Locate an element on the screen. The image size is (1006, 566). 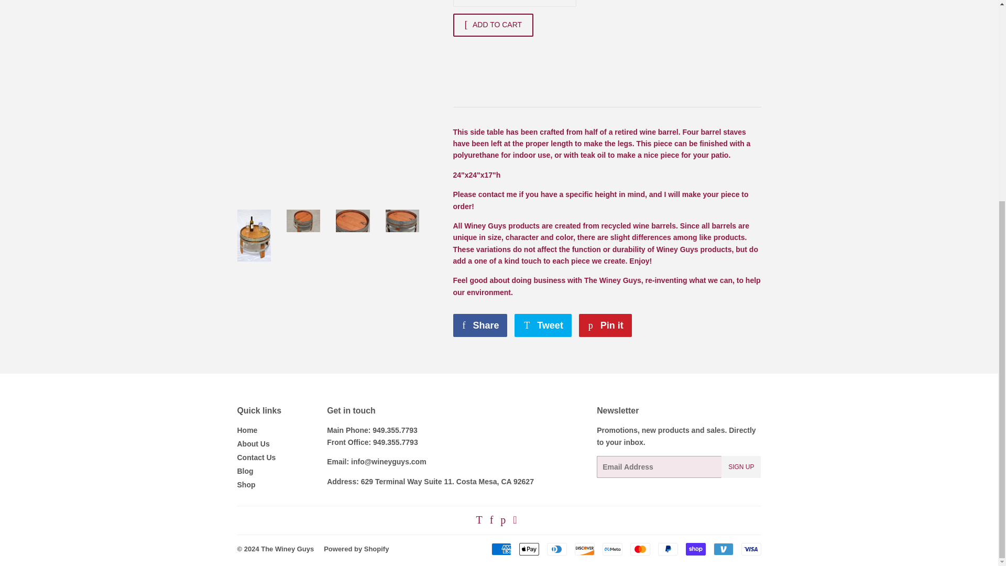
Discover is located at coordinates (584, 549).